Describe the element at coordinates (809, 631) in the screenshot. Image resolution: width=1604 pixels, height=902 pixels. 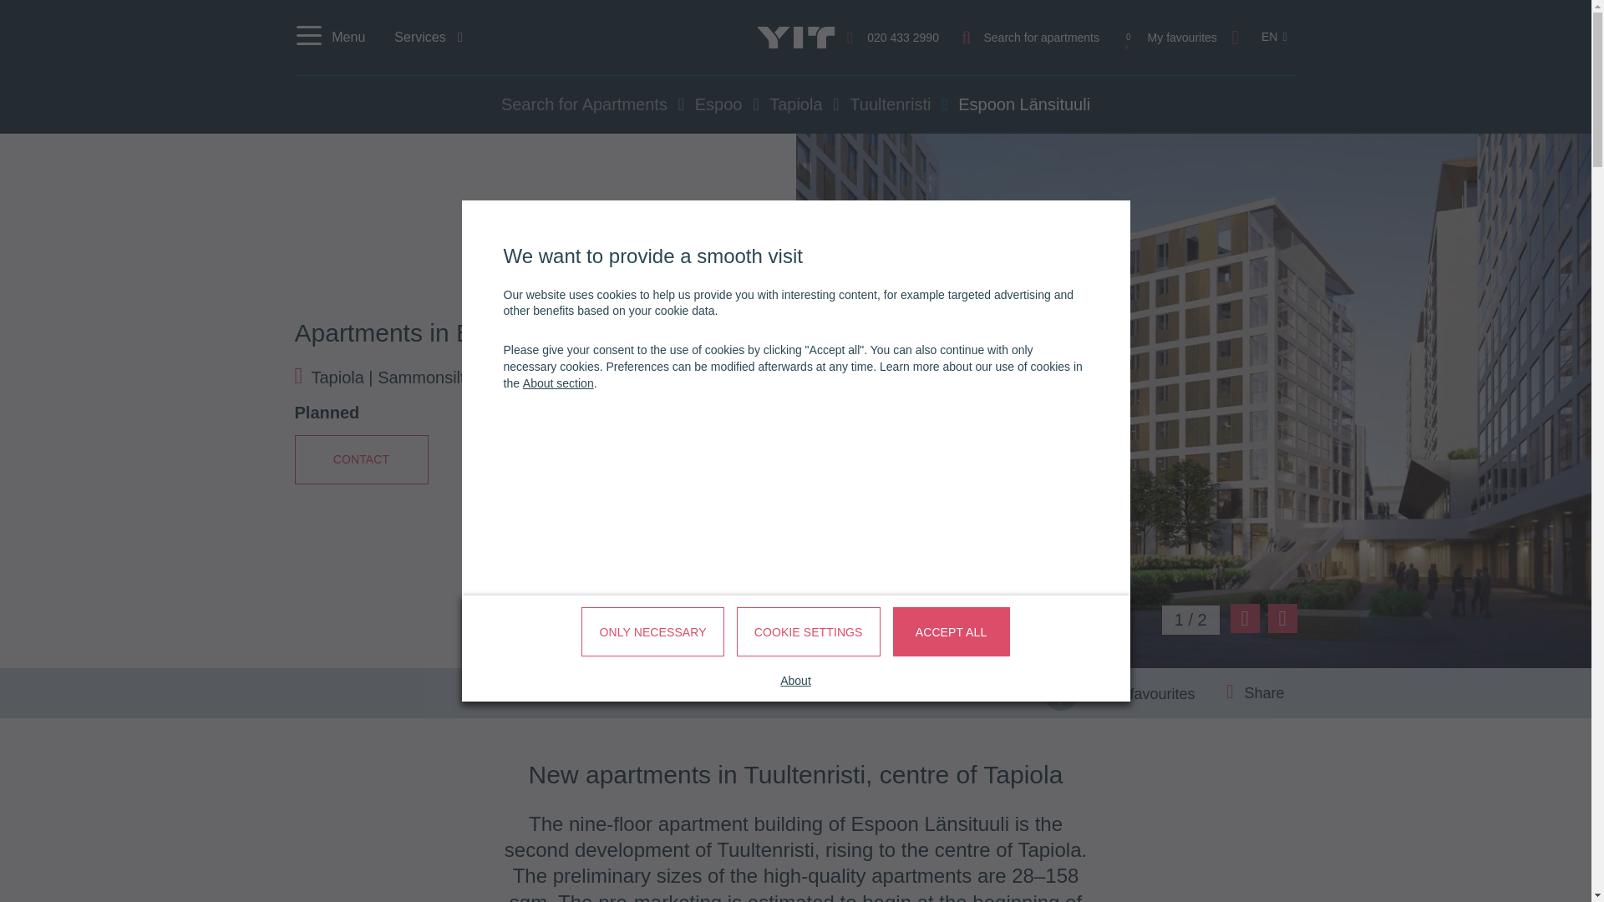
I see `COOKIE SETTINGS` at that location.